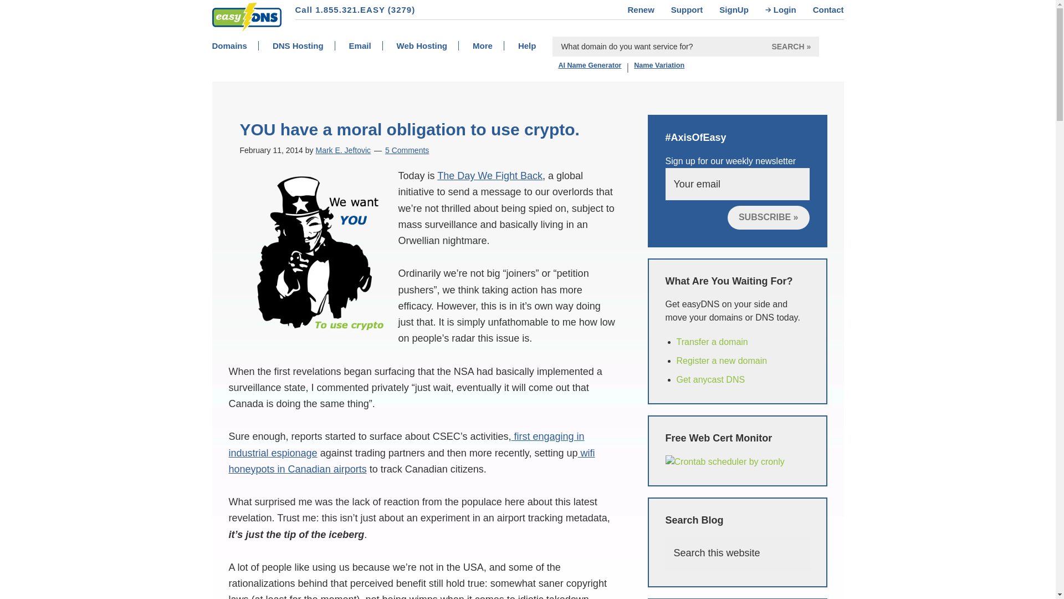 This screenshot has height=599, width=1064. Describe the element at coordinates (828, 9) in the screenshot. I see `Contact` at that location.